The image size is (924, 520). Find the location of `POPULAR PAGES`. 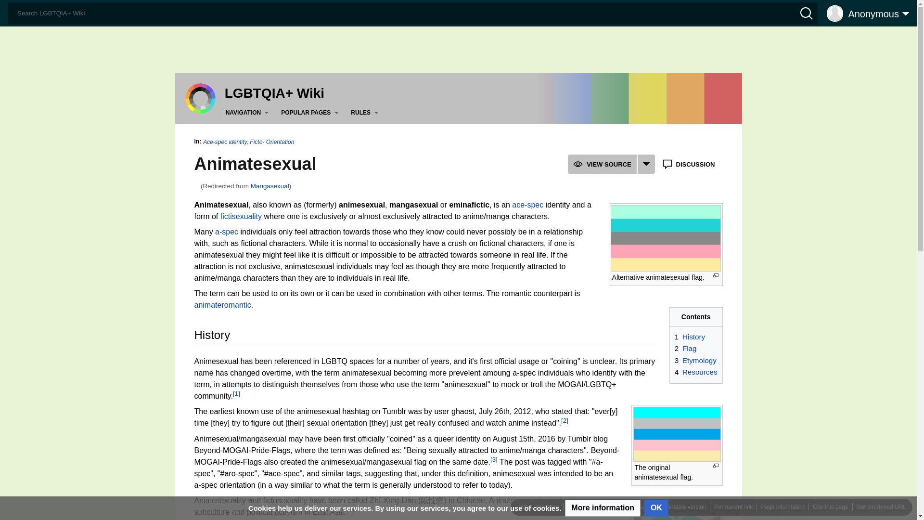

POPULAR PAGES is located at coordinates (311, 113).